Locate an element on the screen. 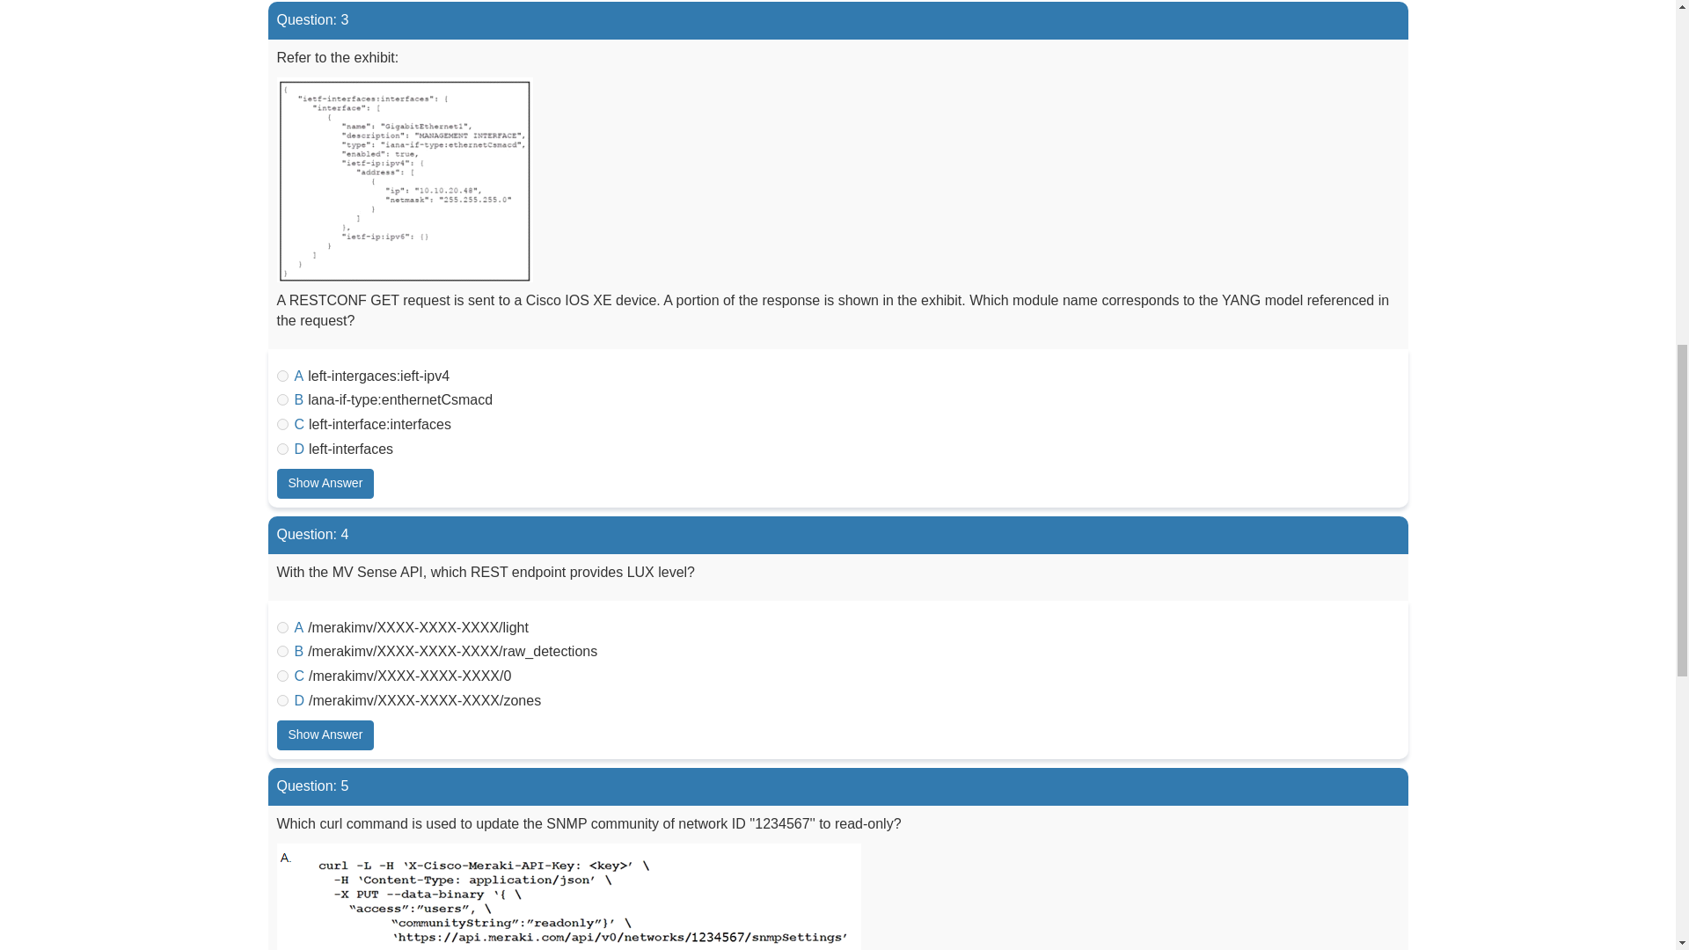  C is located at coordinates (281, 424).